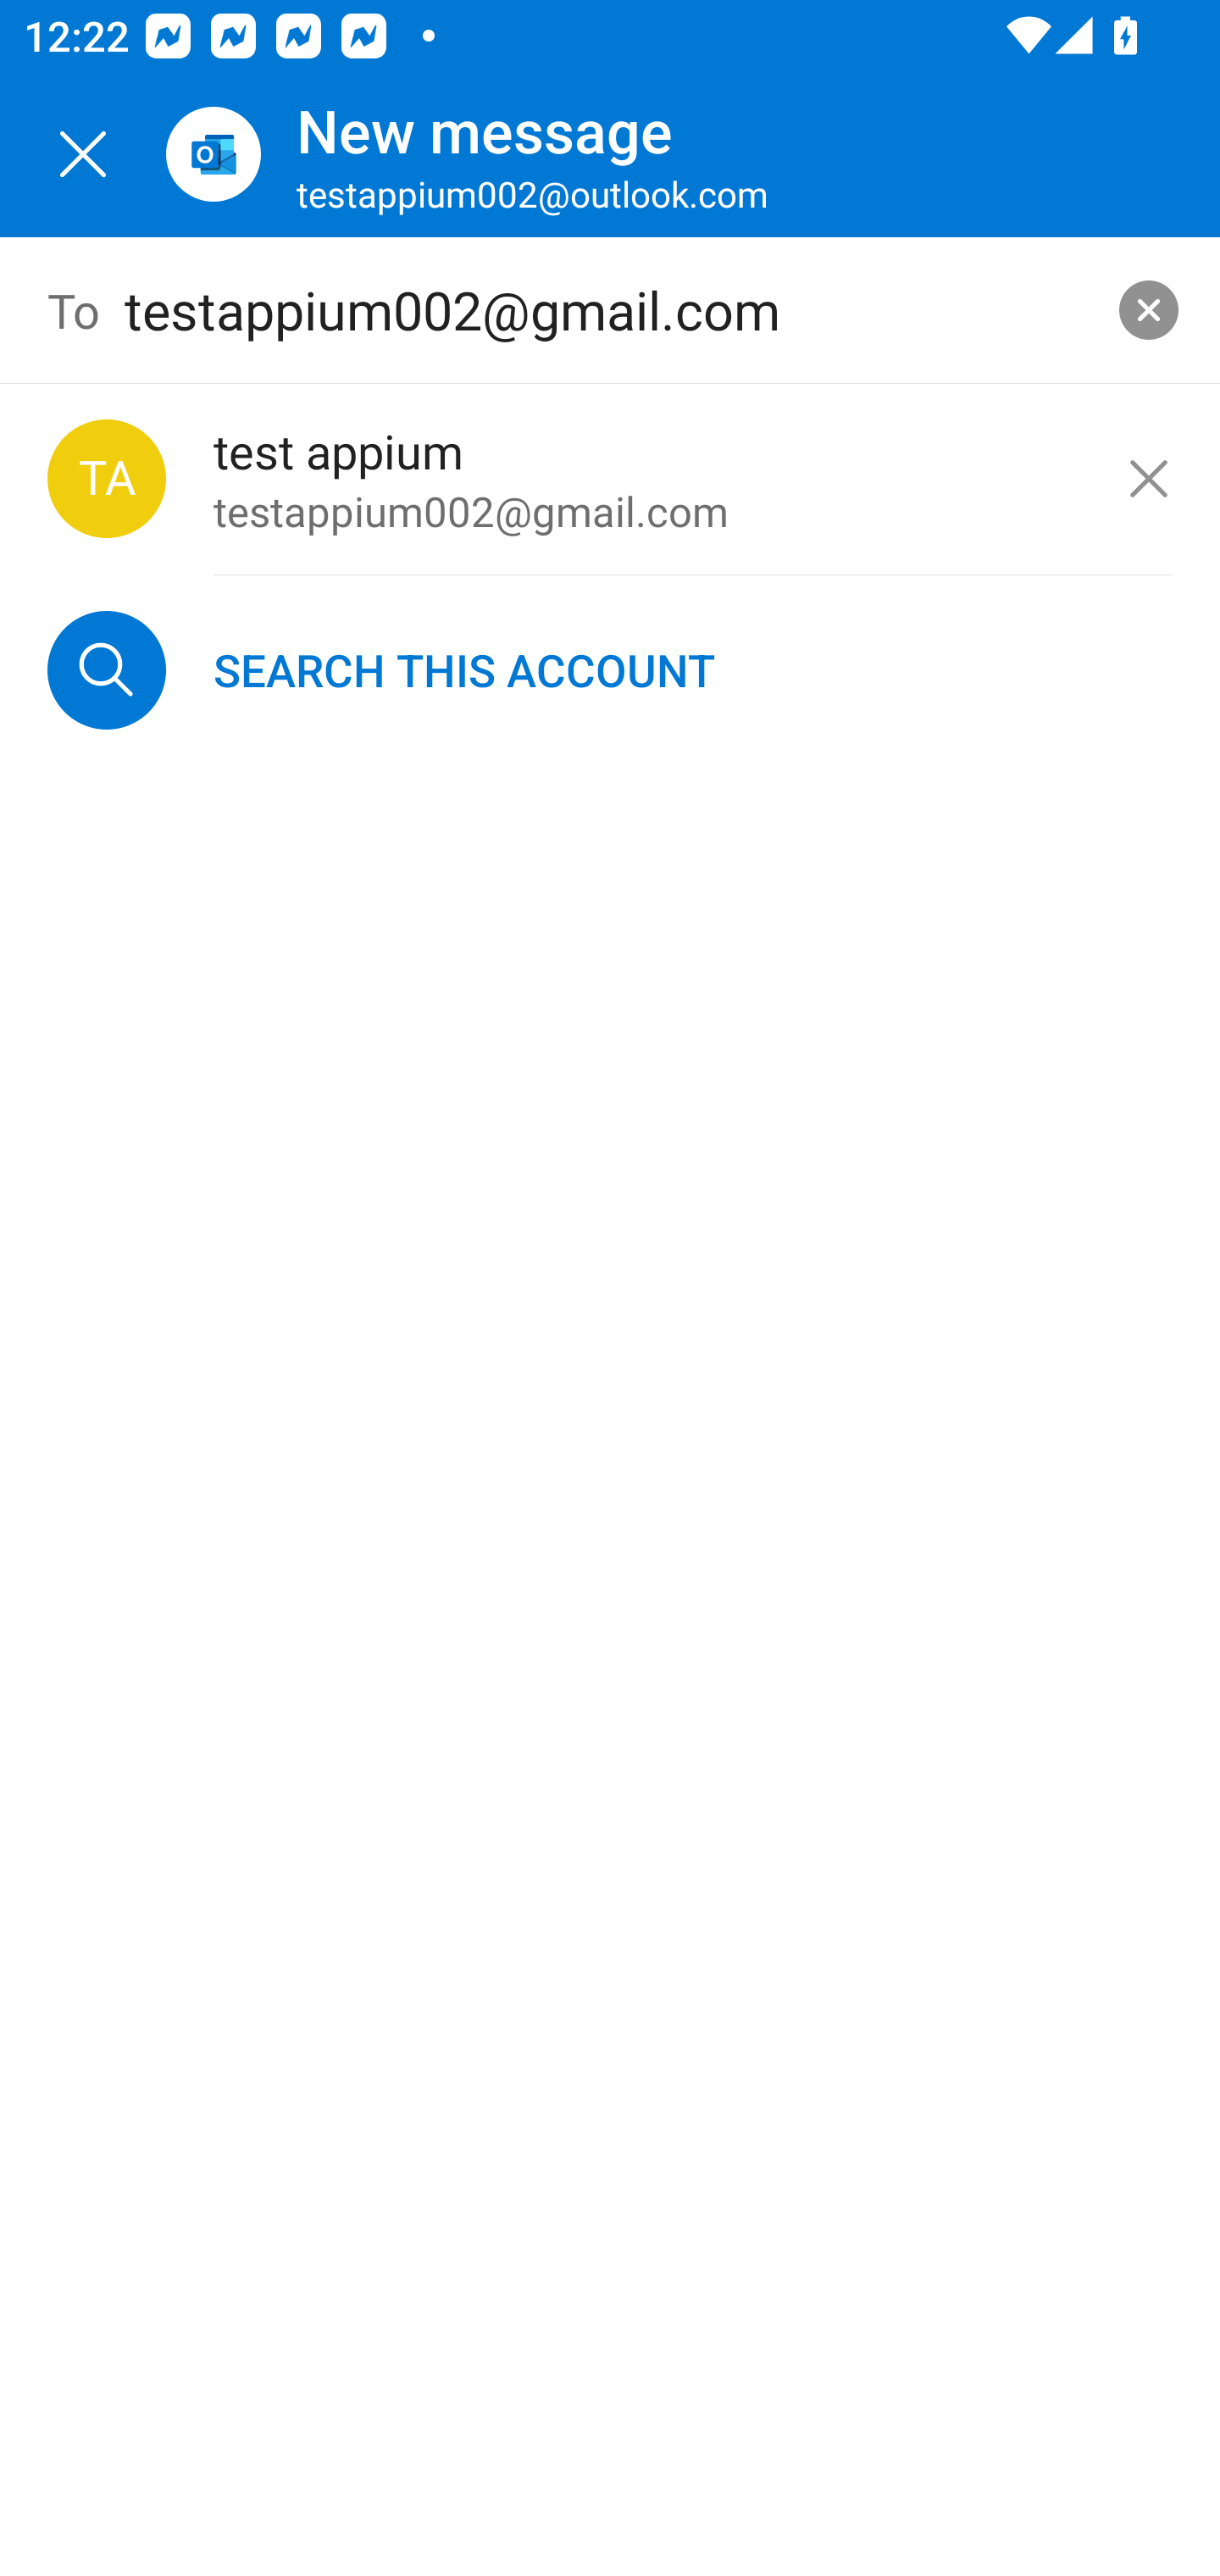  I want to click on testappium002@gmail.com, so click(611, 310).